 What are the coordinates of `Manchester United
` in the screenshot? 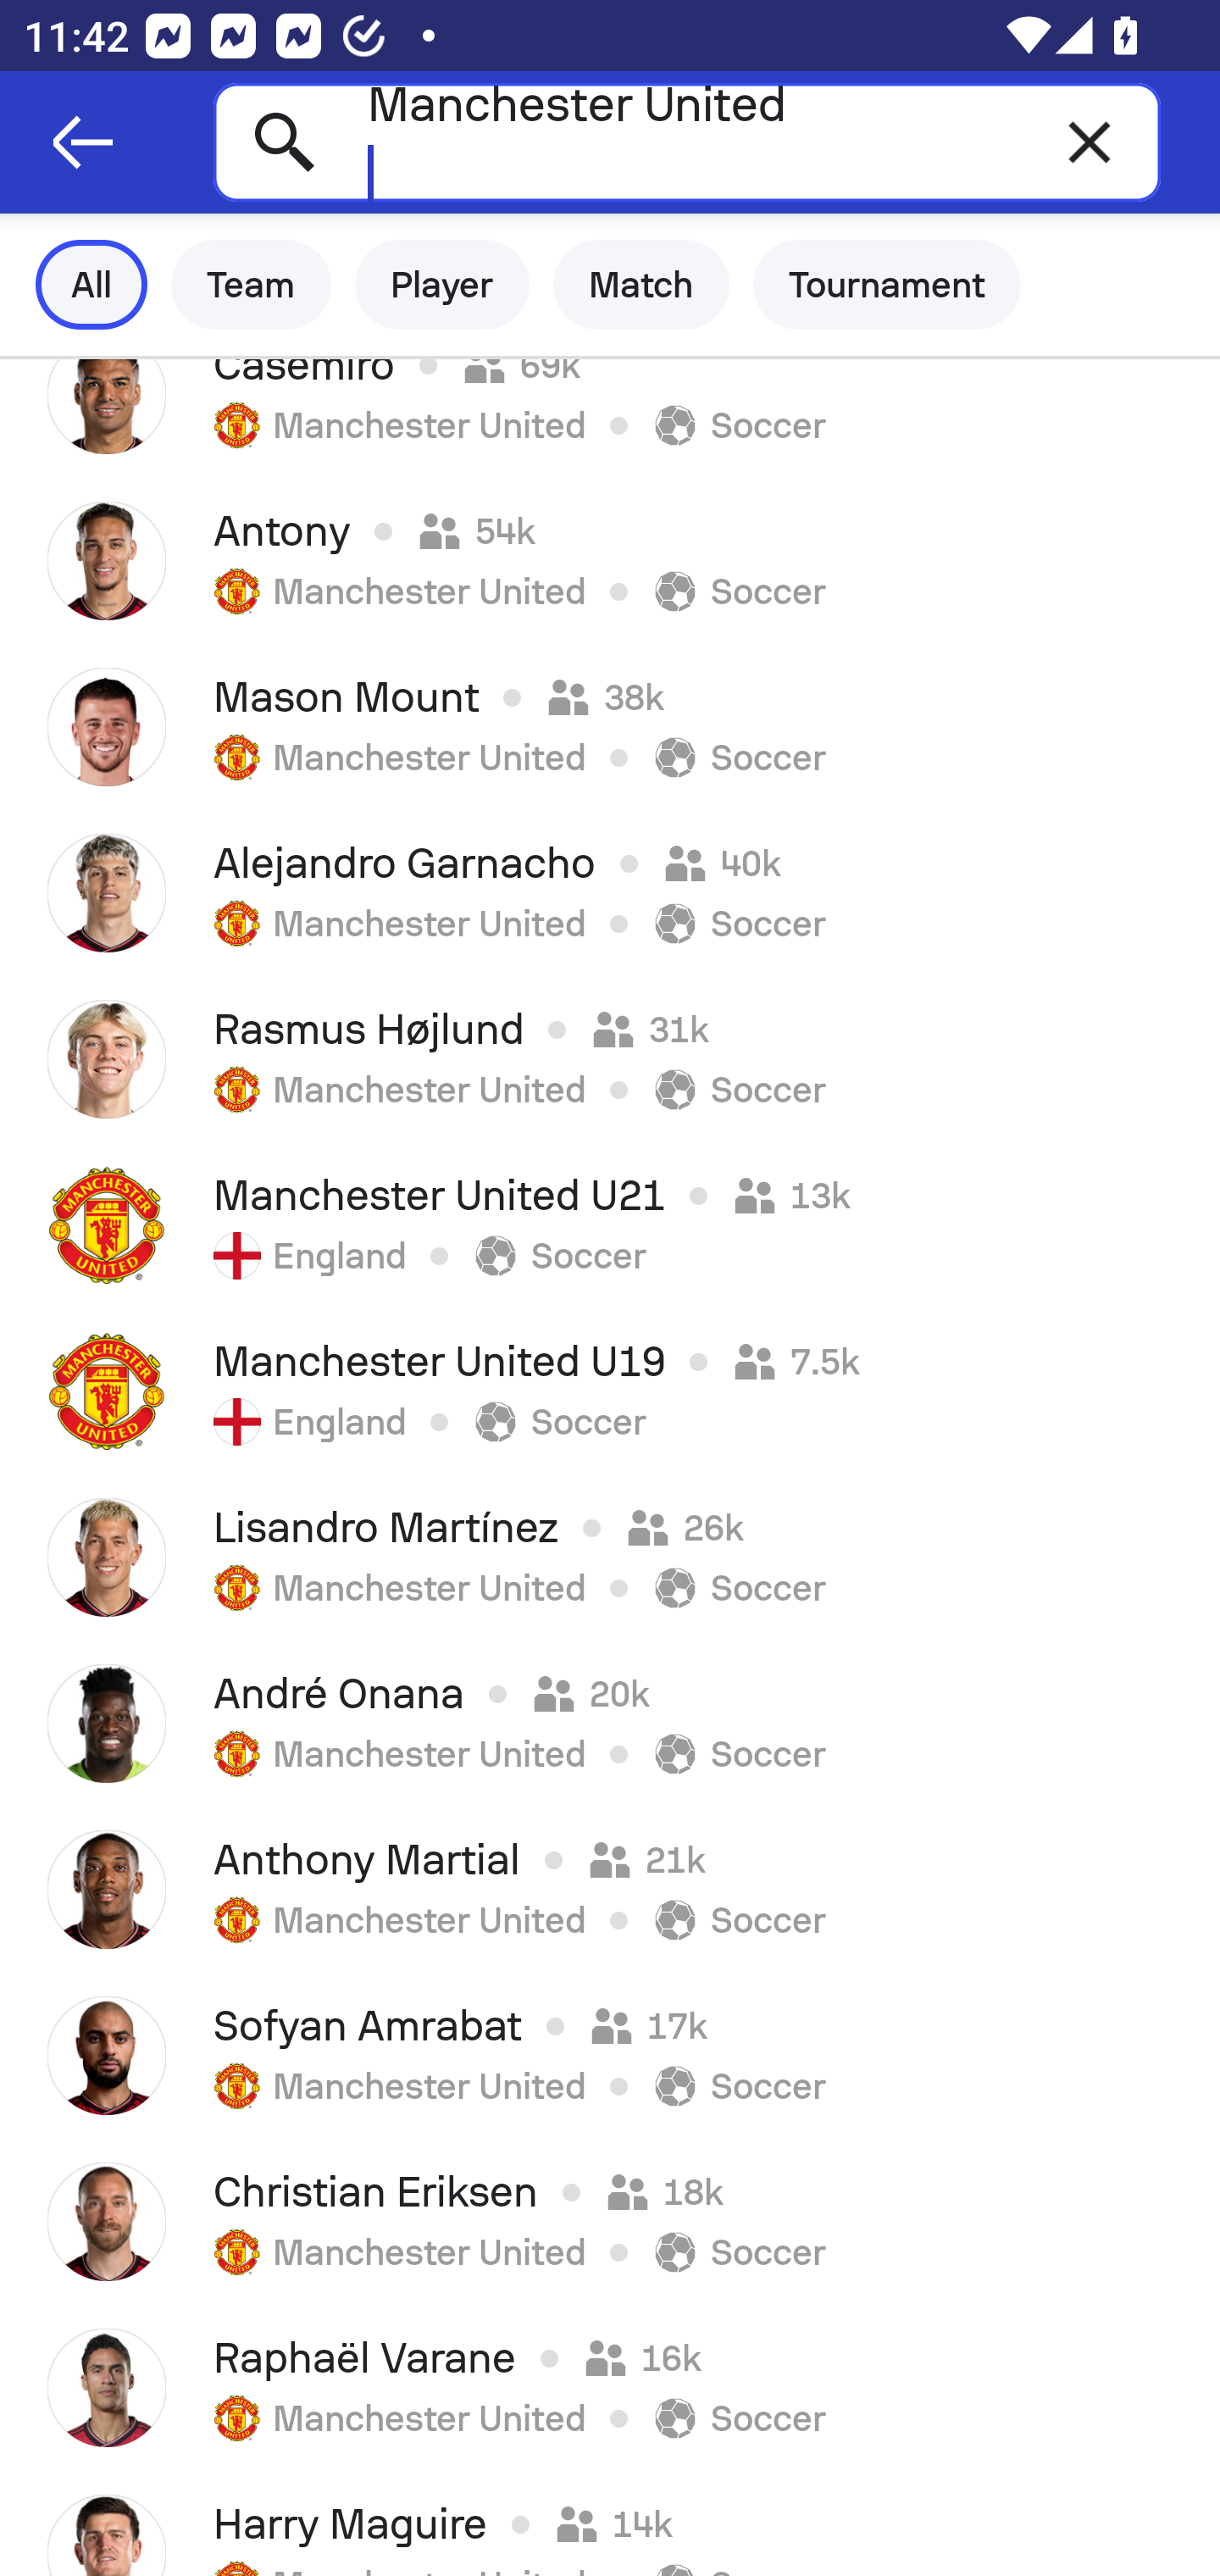 It's located at (686, 142).